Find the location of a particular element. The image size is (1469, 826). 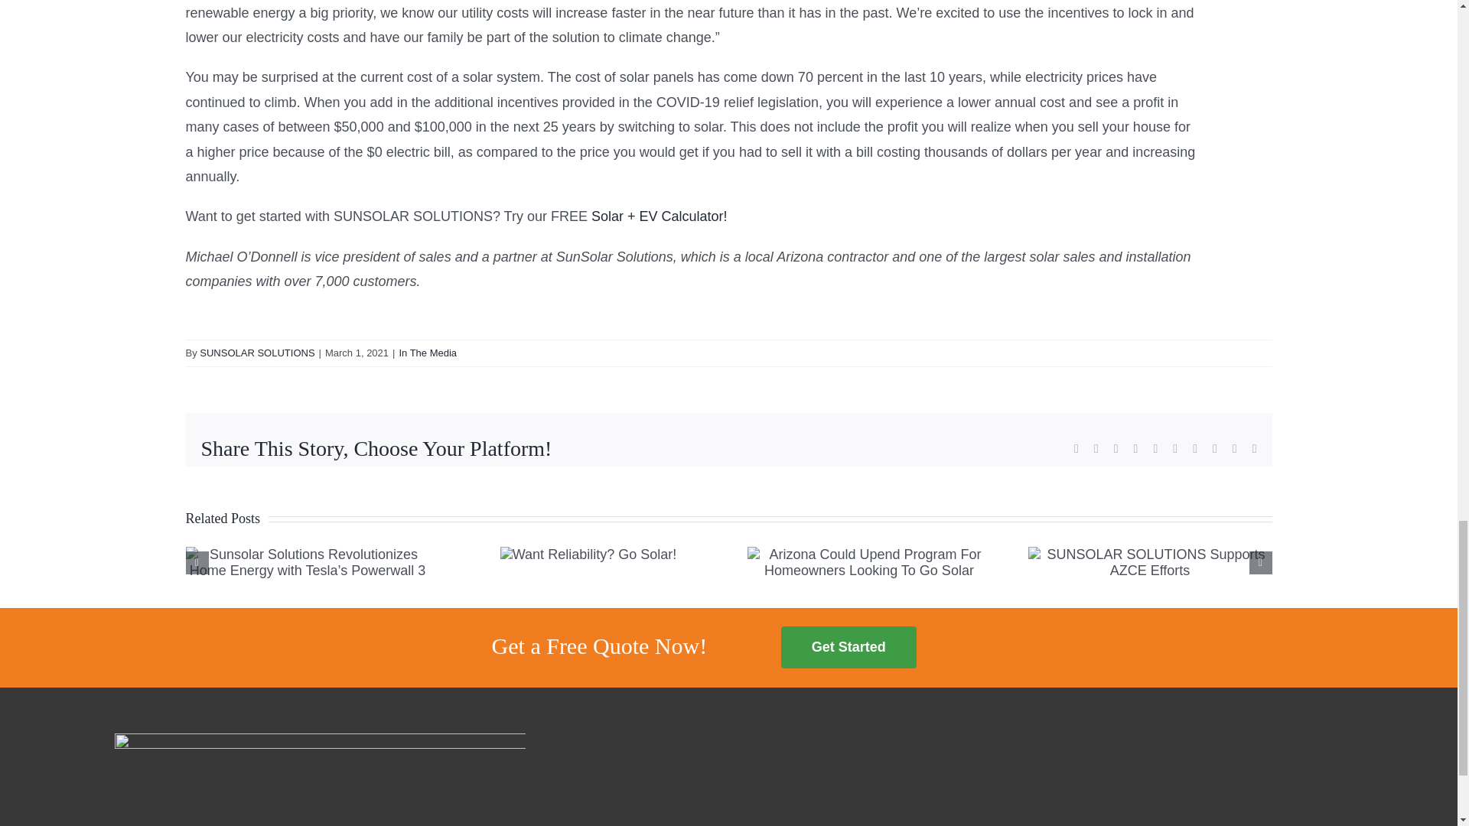

Posts by SUNSOLAR SOLUTIONS is located at coordinates (257, 352).